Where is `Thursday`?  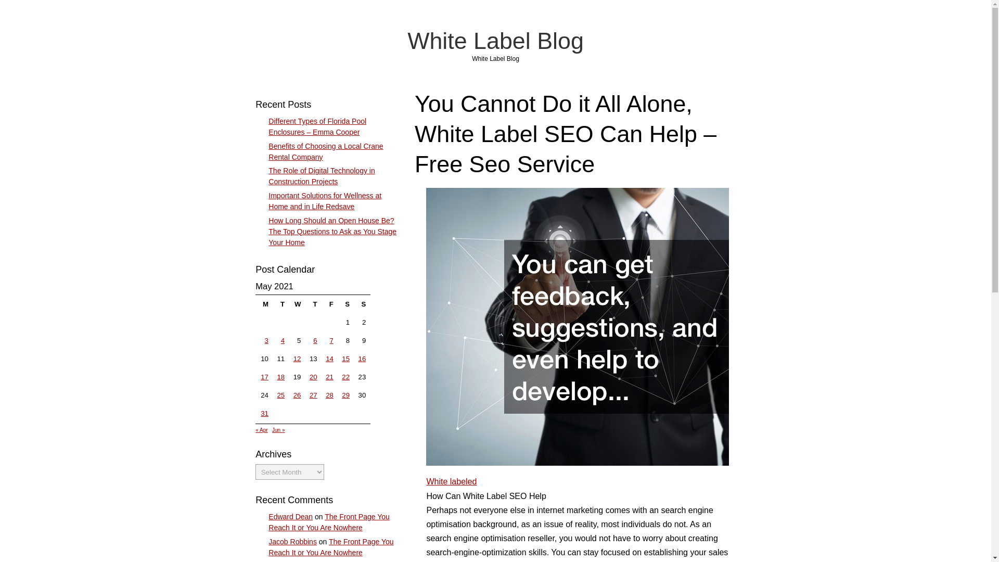
Thursday is located at coordinates (313, 304).